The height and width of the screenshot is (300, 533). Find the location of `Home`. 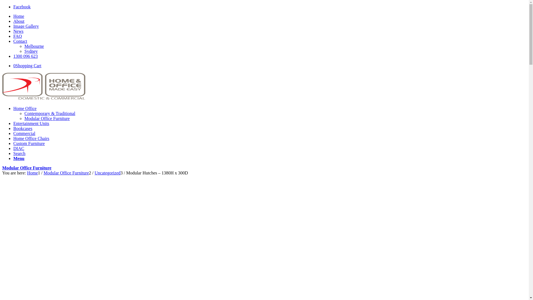

Home is located at coordinates (32, 173).